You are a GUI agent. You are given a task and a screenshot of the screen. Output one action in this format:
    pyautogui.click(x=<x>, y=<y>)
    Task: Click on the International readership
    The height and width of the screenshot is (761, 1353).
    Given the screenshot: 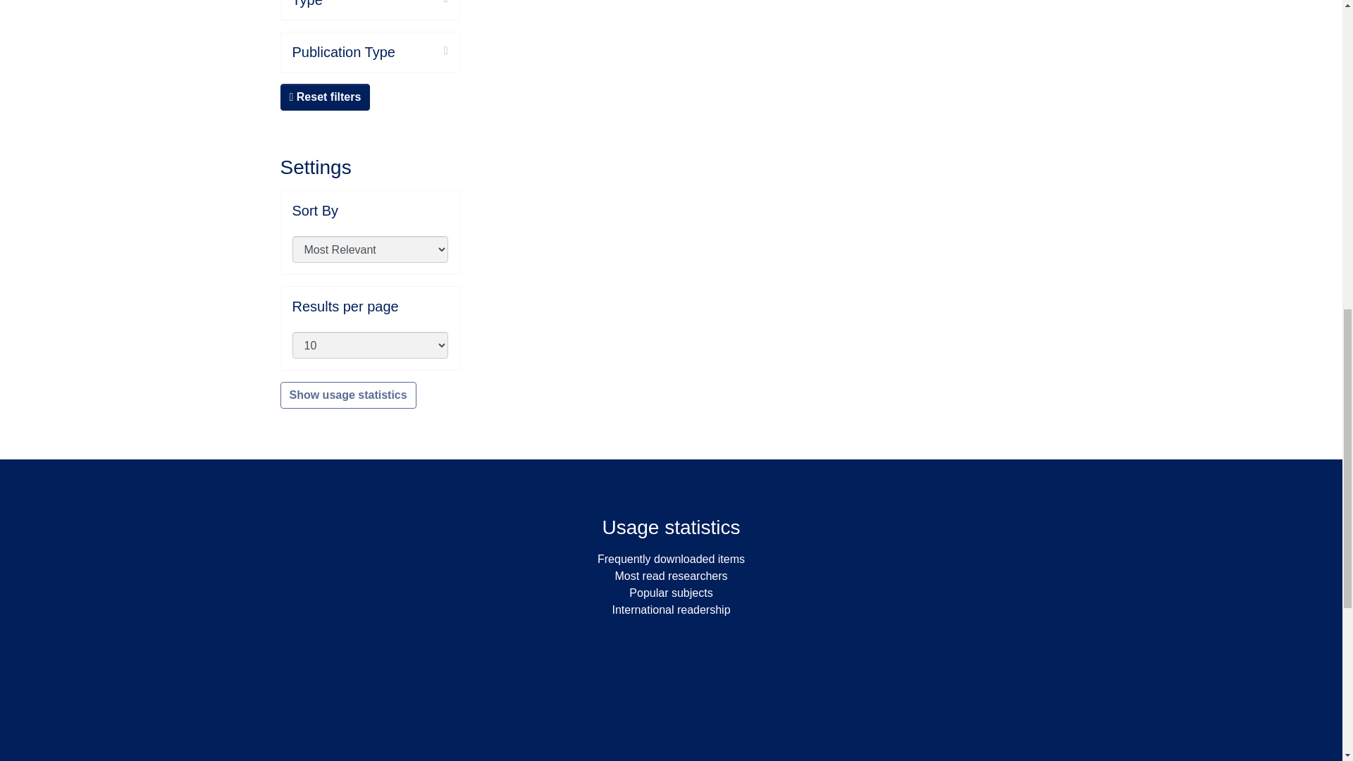 What is the action you would take?
    pyautogui.click(x=671, y=610)
    